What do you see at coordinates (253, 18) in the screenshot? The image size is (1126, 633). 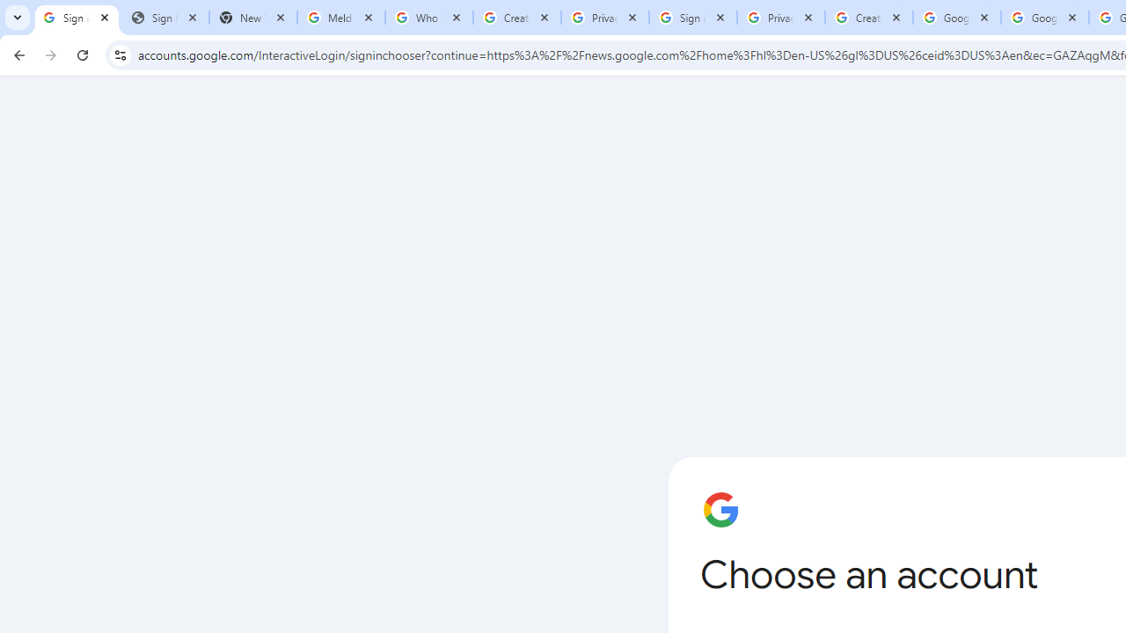 I see `New Tab` at bounding box center [253, 18].